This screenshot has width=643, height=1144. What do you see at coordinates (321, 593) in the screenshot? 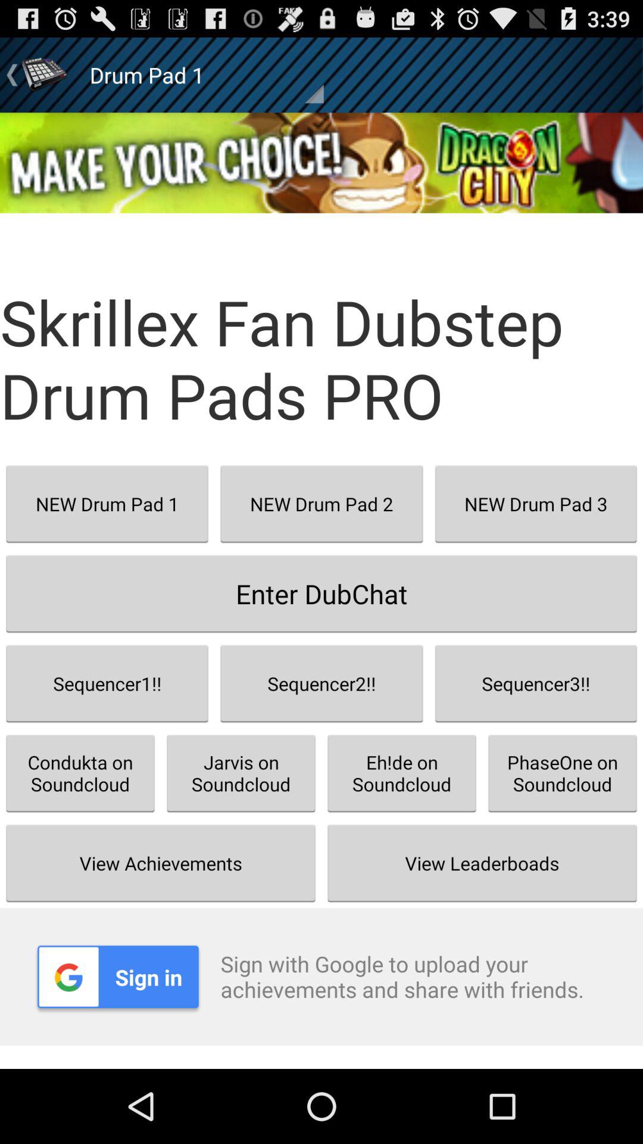
I see `click enter dubchat icon` at bounding box center [321, 593].